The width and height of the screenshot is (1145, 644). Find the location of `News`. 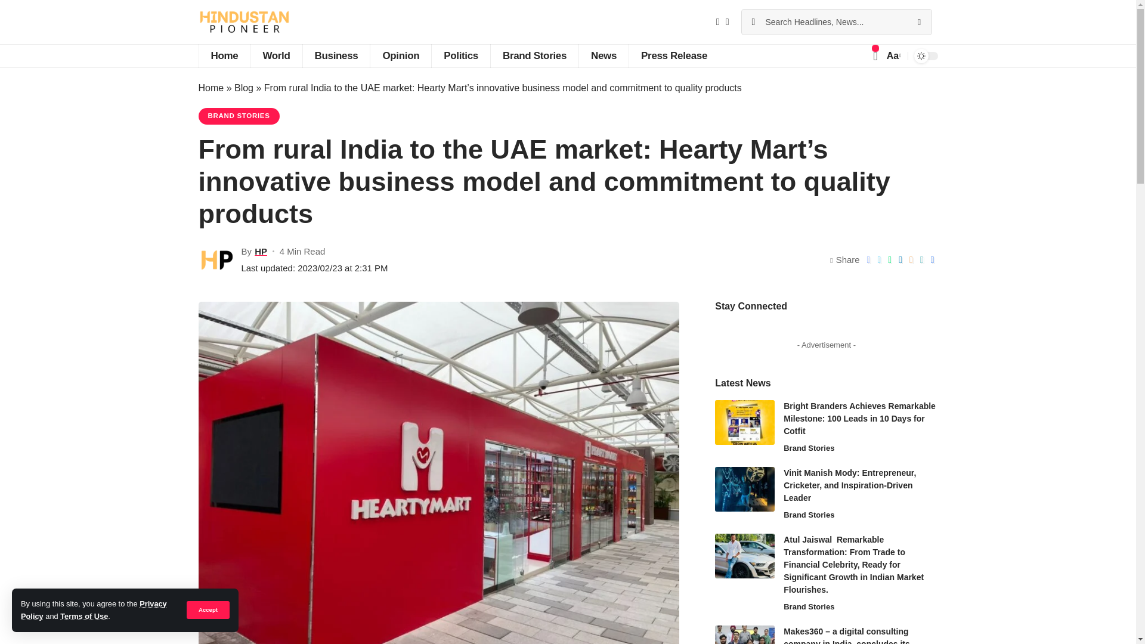

News is located at coordinates (604, 56).